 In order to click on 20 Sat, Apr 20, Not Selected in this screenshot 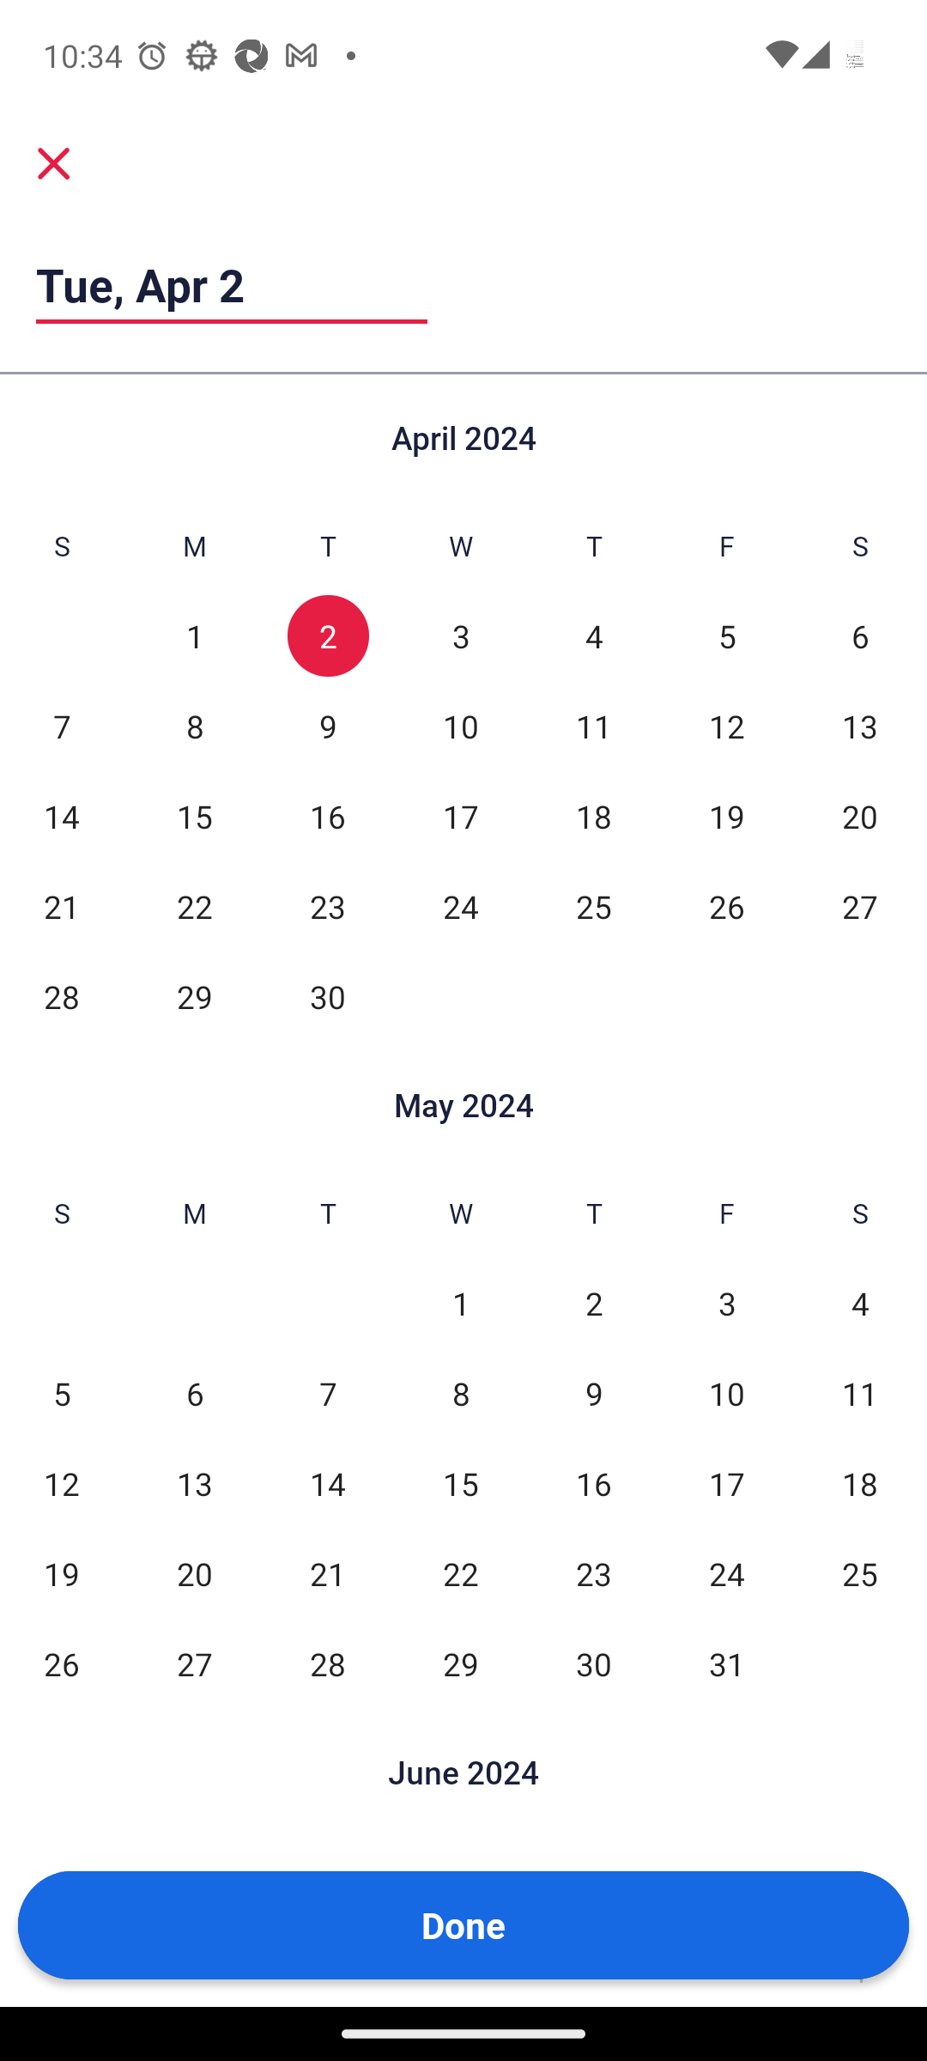, I will do `click(860, 816)`.